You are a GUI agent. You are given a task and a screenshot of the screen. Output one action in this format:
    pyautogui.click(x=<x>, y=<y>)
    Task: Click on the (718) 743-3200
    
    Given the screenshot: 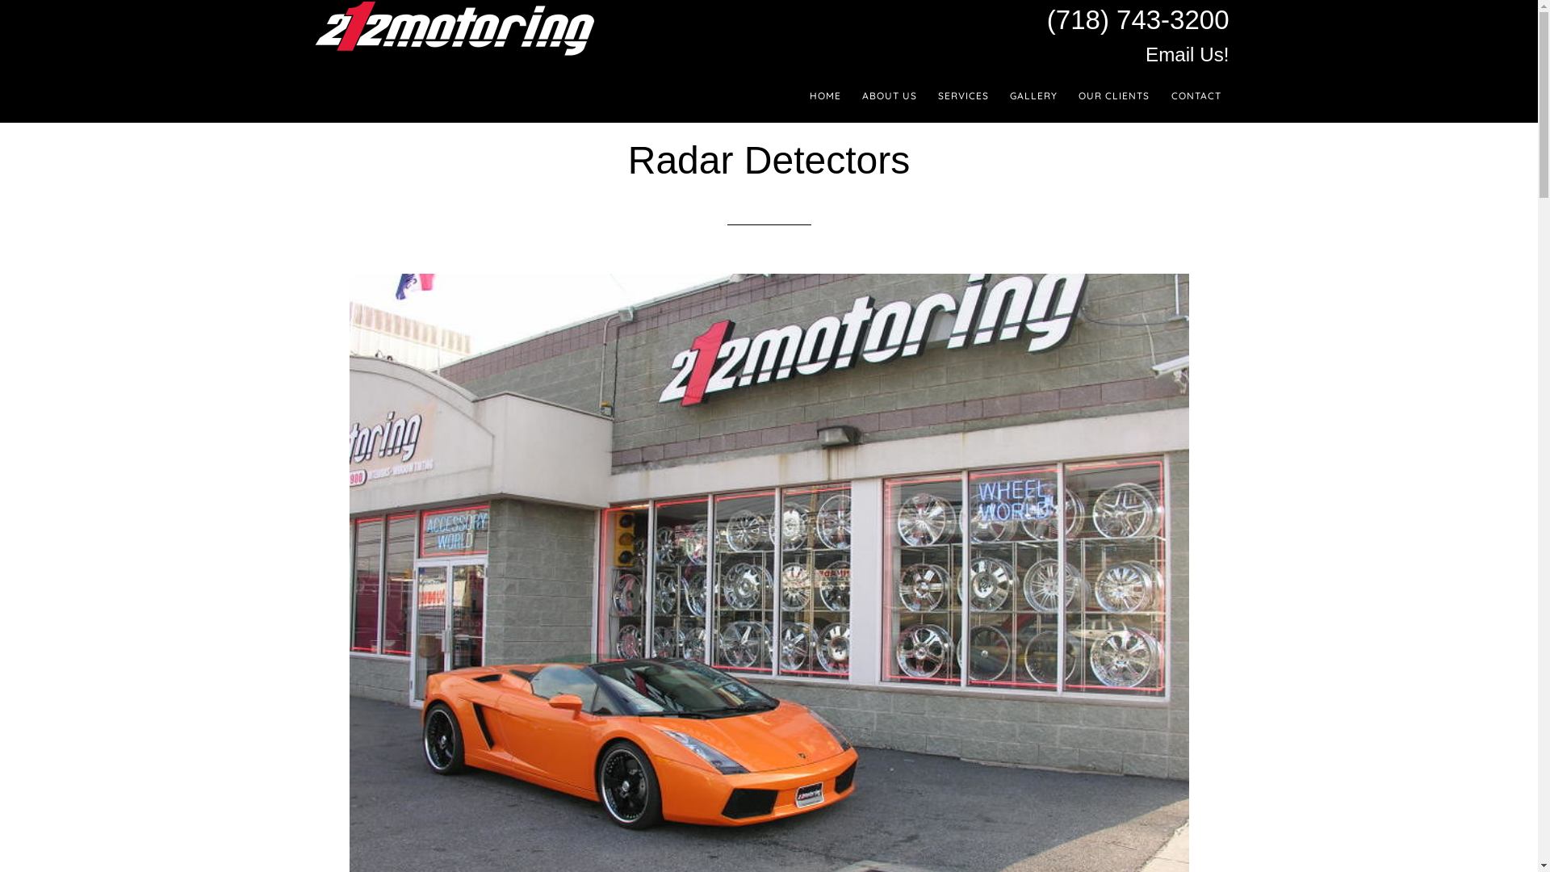 What is the action you would take?
    pyautogui.click(x=1138, y=19)
    